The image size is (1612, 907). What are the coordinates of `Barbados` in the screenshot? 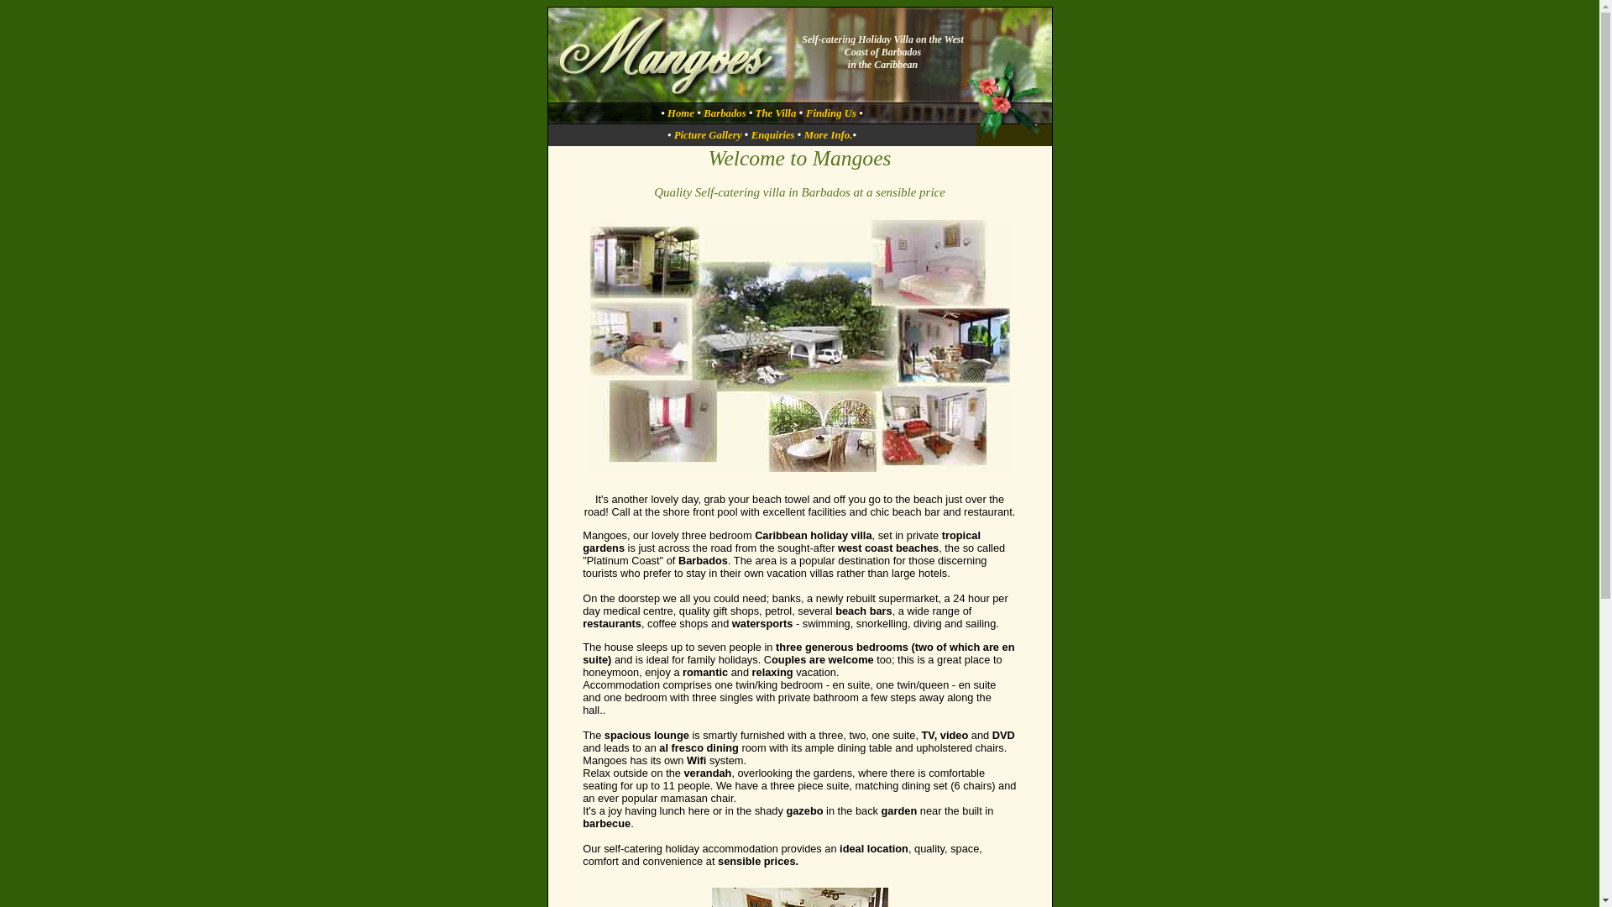 It's located at (725, 113).